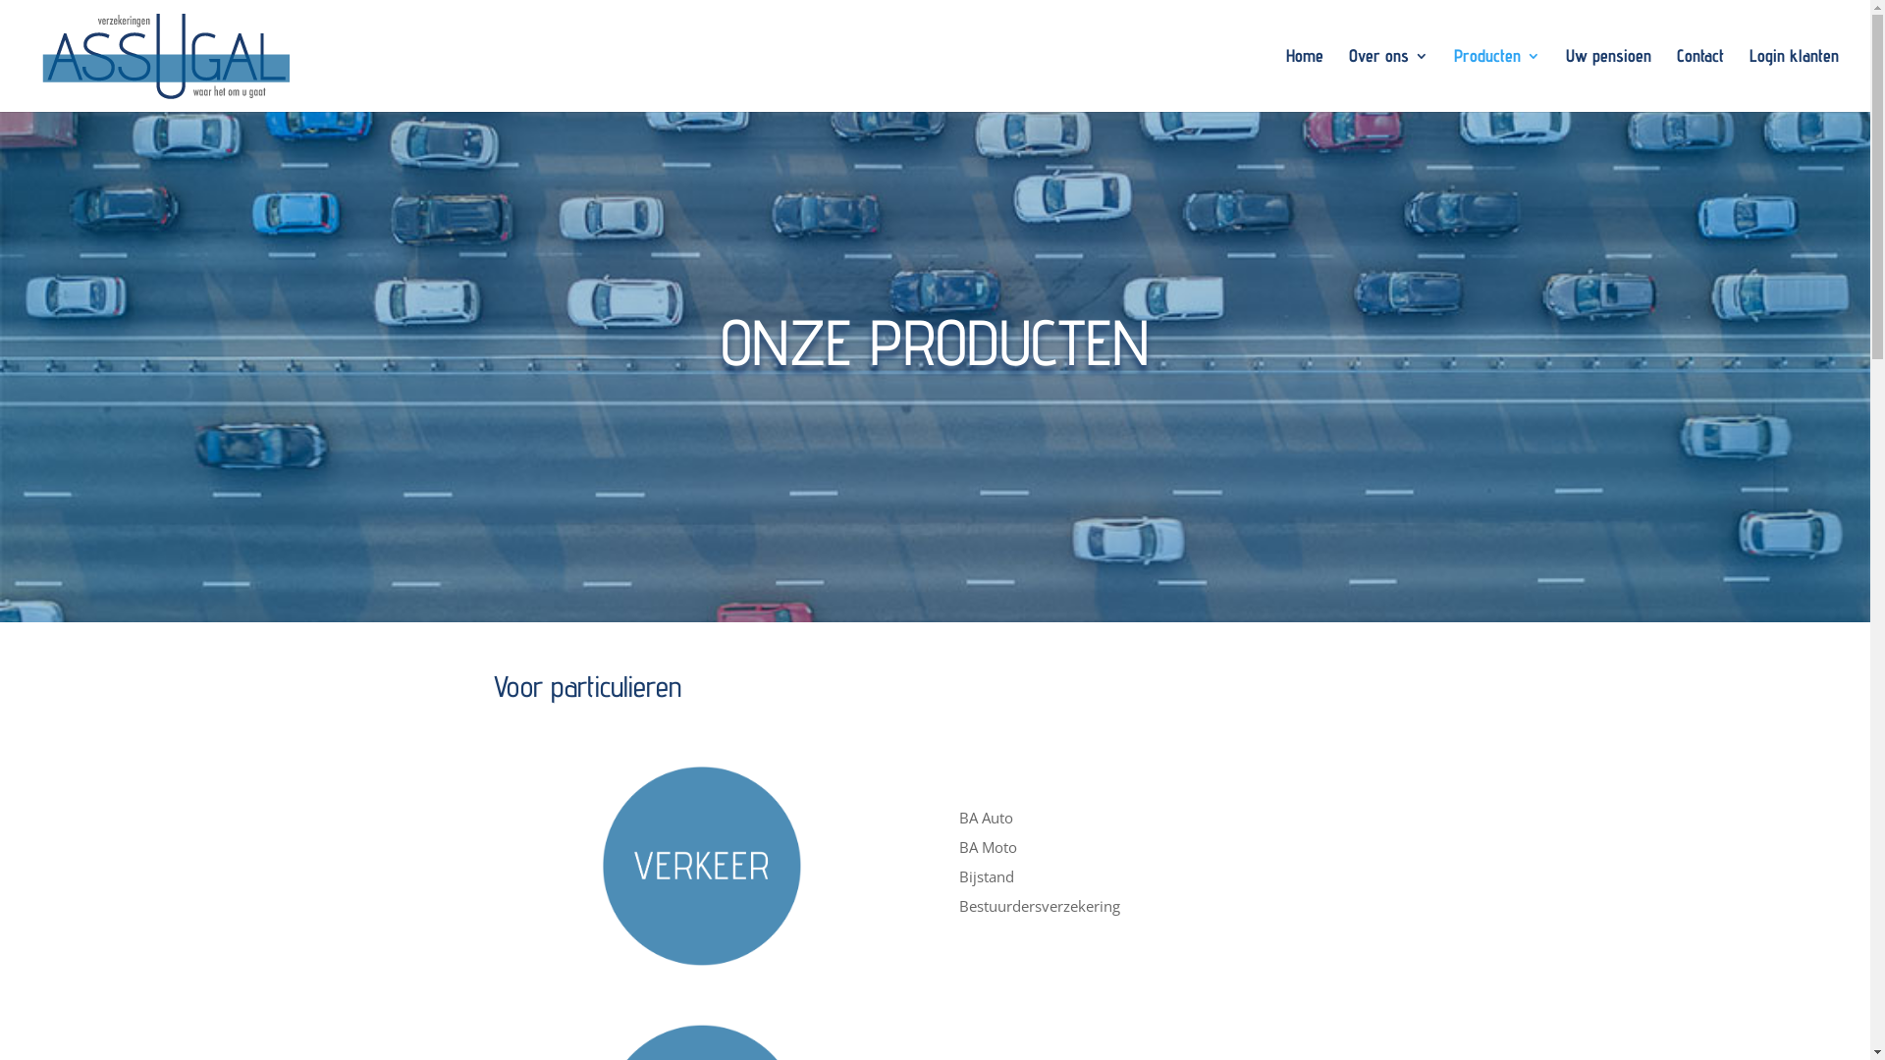 This screenshot has width=1885, height=1060. I want to click on Contact, so click(1700, 80).